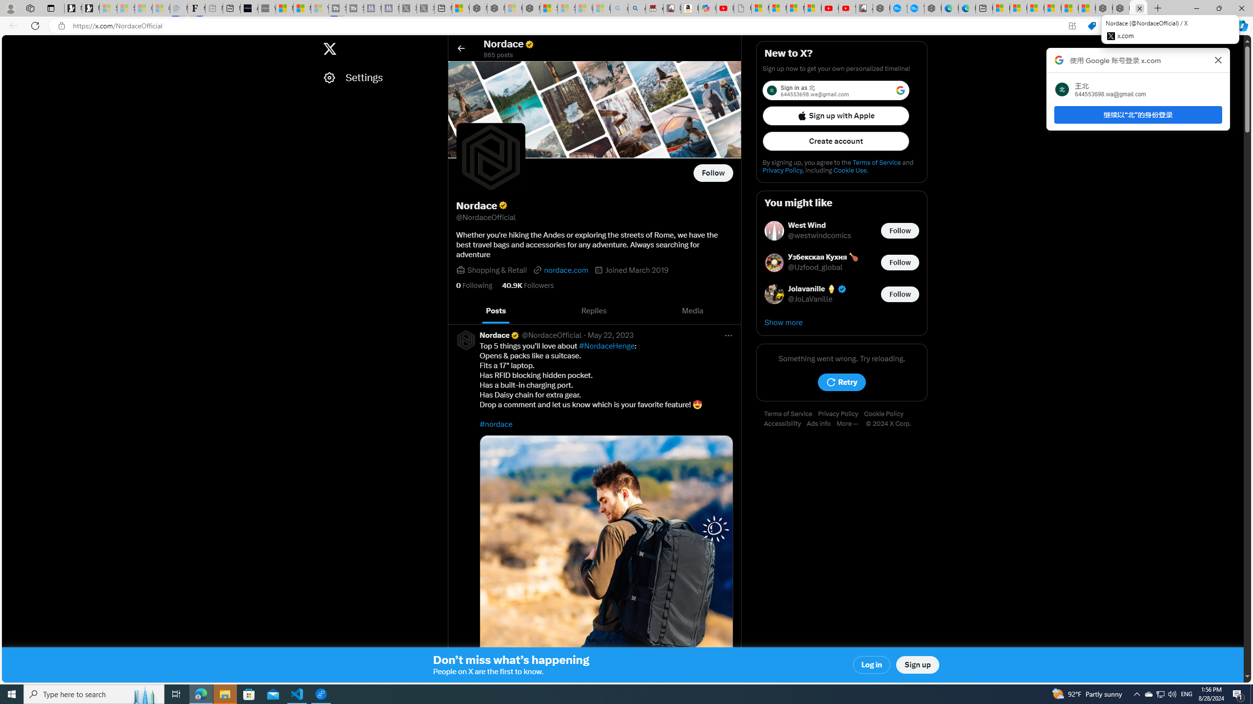 The width and height of the screenshot is (1253, 704). Describe the element at coordinates (810, 299) in the screenshot. I see `@JoLaVanille` at that location.